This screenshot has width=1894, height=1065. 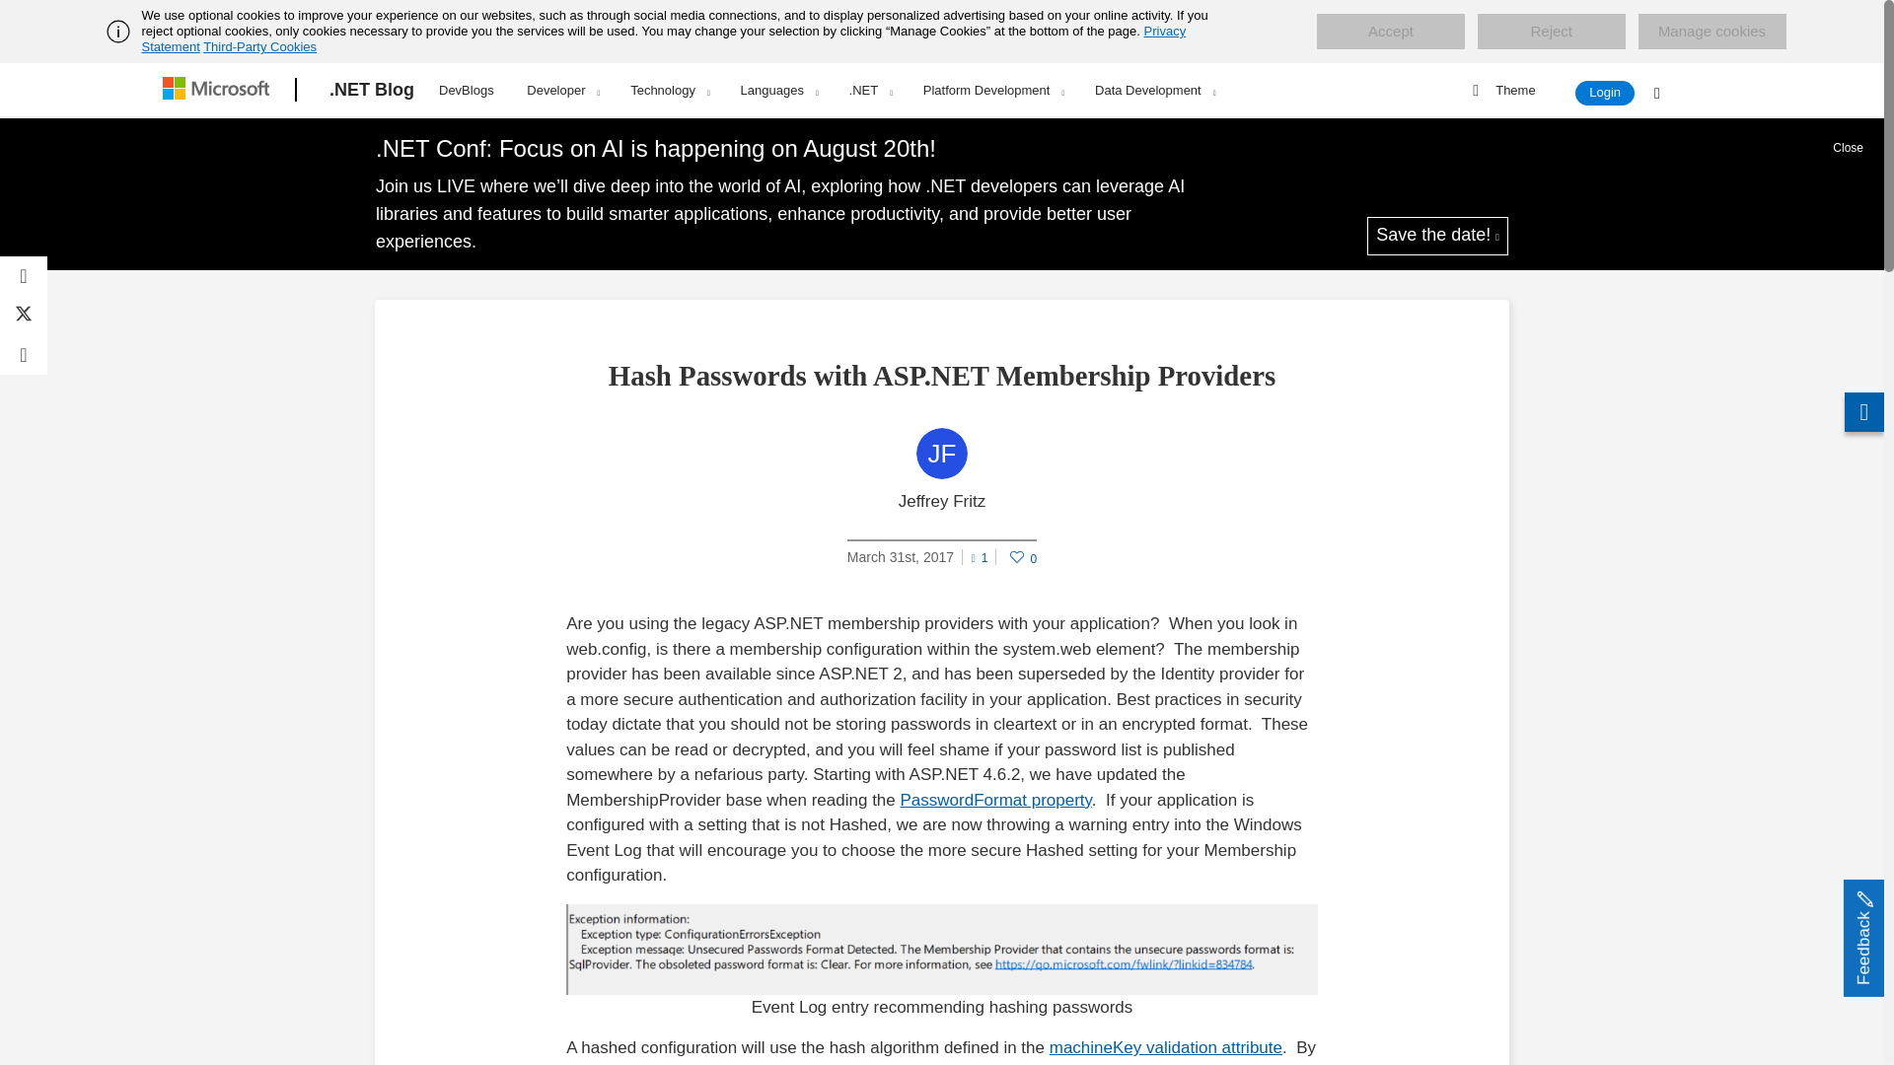 What do you see at coordinates (1551, 32) in the screenshot?
I see `Reject` at bounding box center [1551, 32].